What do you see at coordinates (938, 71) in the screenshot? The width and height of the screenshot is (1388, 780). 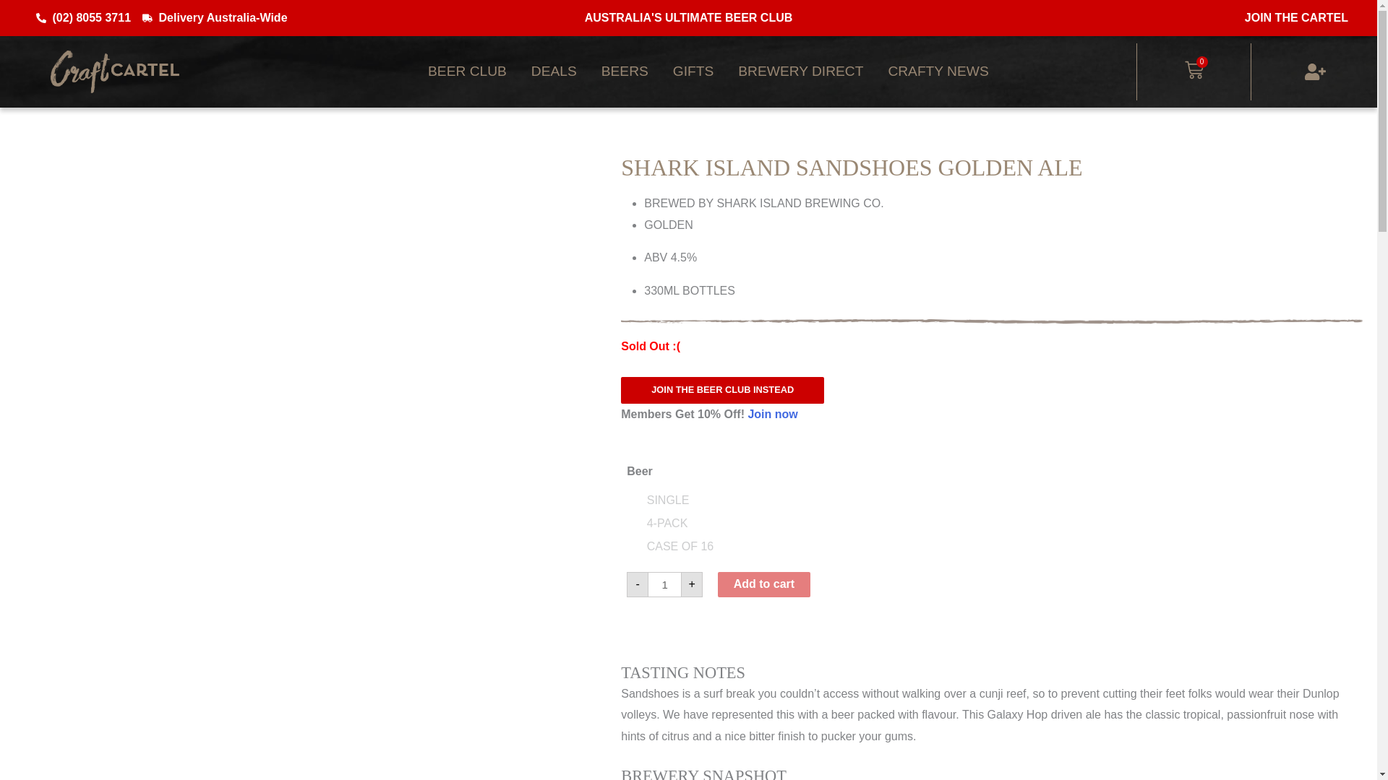 I see `CRAFTY NEWS` at bounding box center [938, 71].